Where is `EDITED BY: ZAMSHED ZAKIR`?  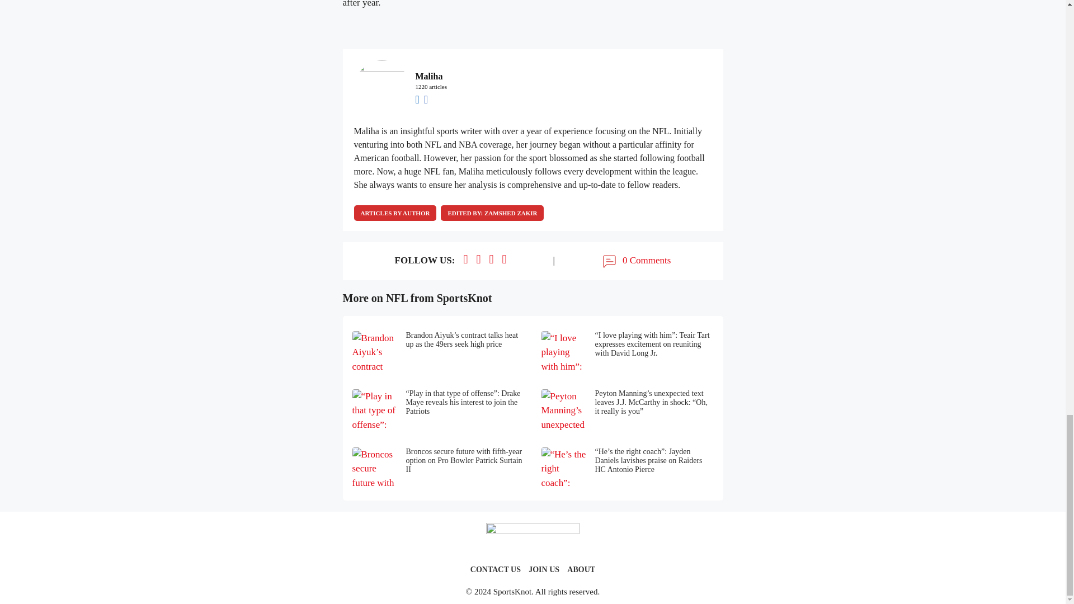 EDITED BY: ZAMSHED ZAKIR is located at coordinates (492, 213).